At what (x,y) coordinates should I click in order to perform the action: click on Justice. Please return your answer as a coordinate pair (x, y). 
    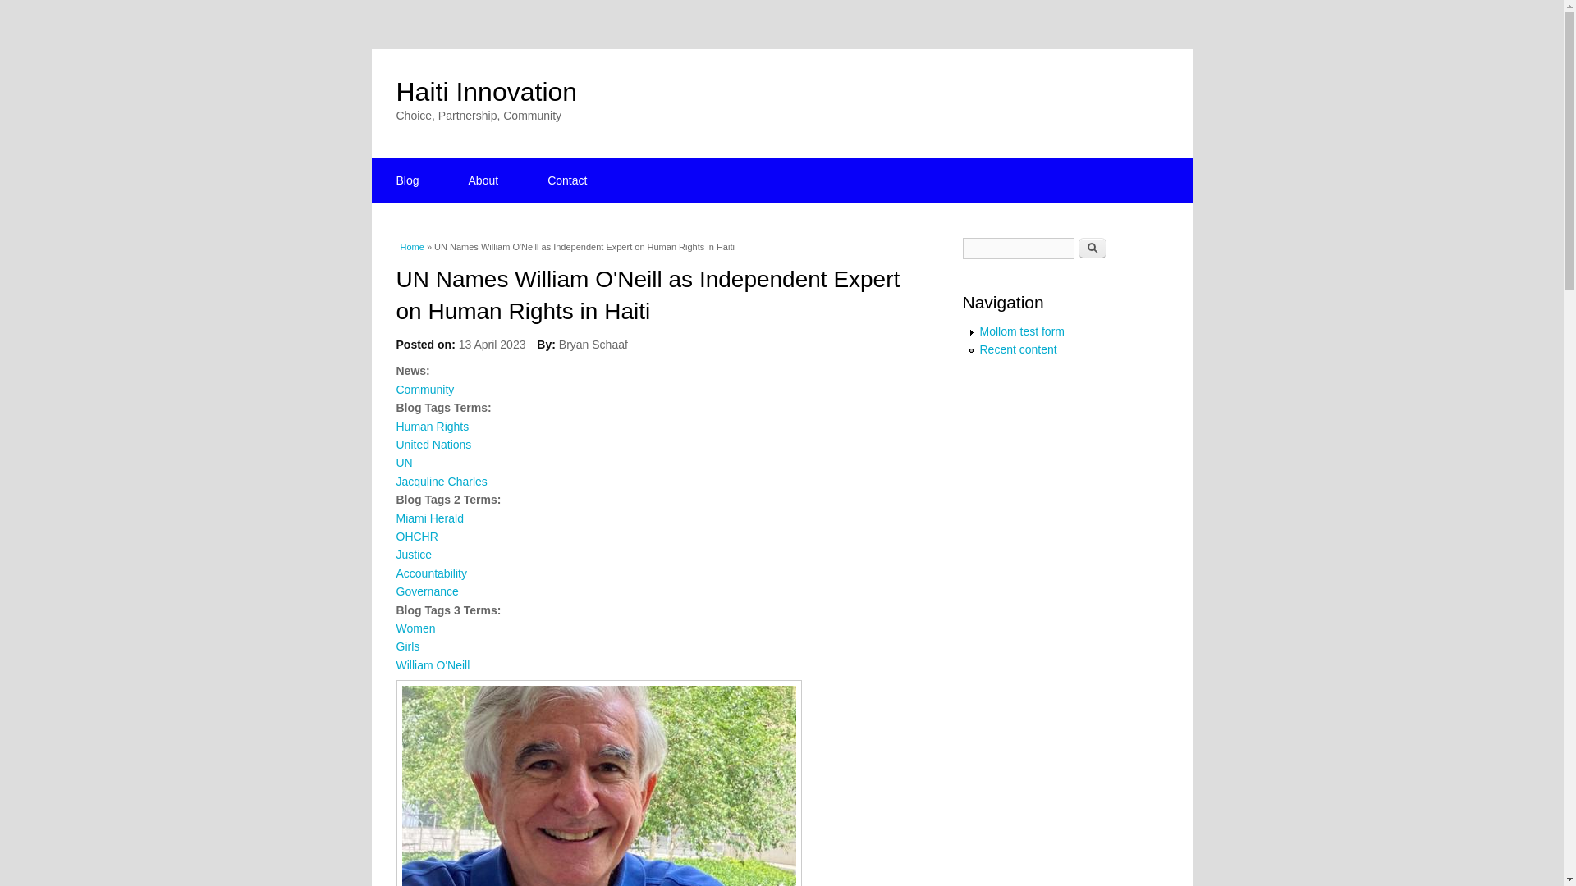
    Looking at the image, I should click on (414, 555).